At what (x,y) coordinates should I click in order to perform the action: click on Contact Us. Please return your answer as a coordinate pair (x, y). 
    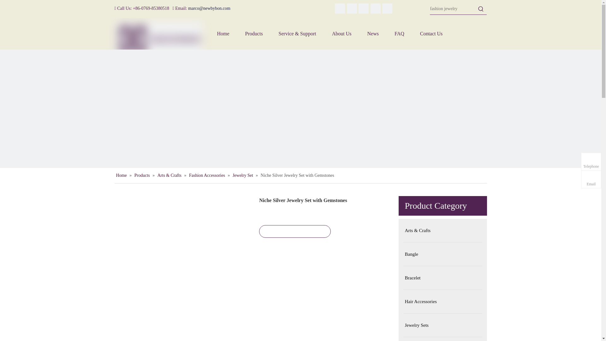
    Looking at the image, I should click on (431, 33).